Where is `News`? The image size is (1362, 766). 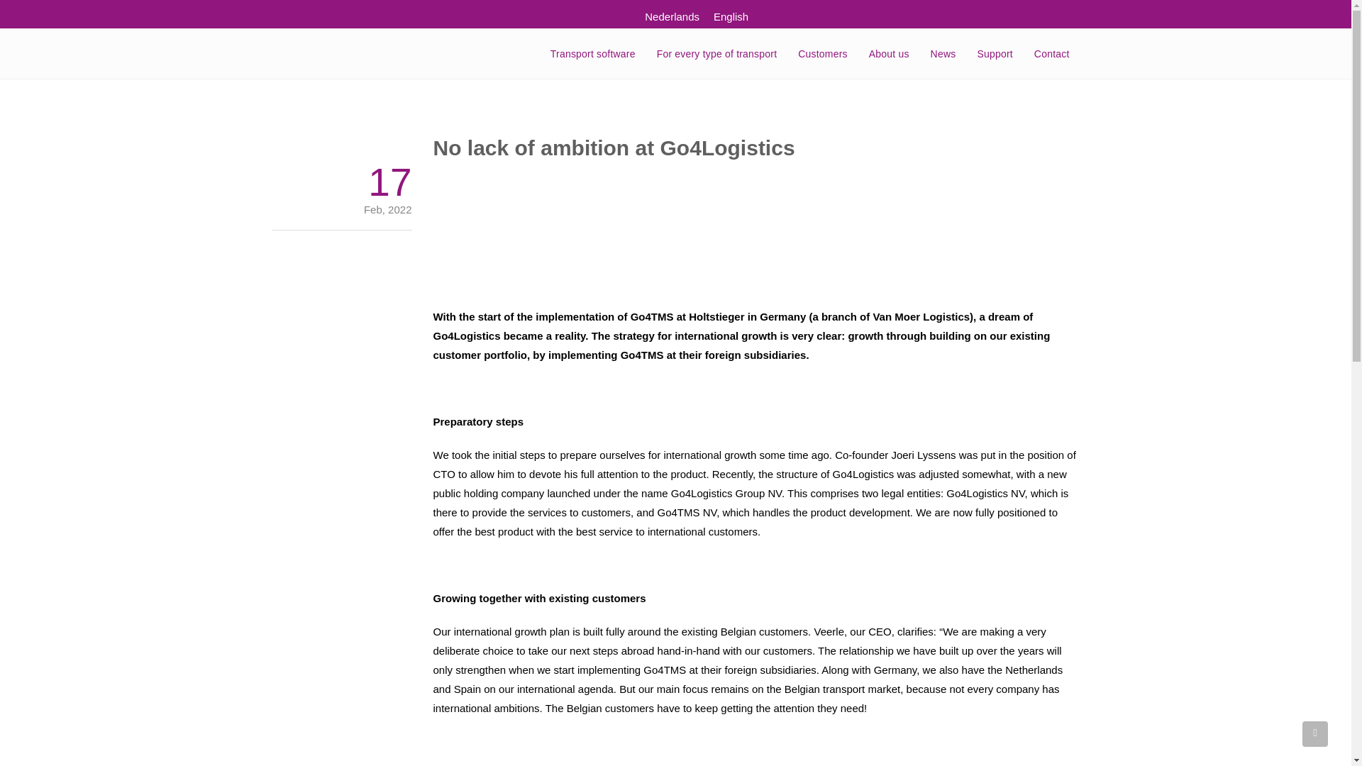 News is located at coordinates (943, 54).